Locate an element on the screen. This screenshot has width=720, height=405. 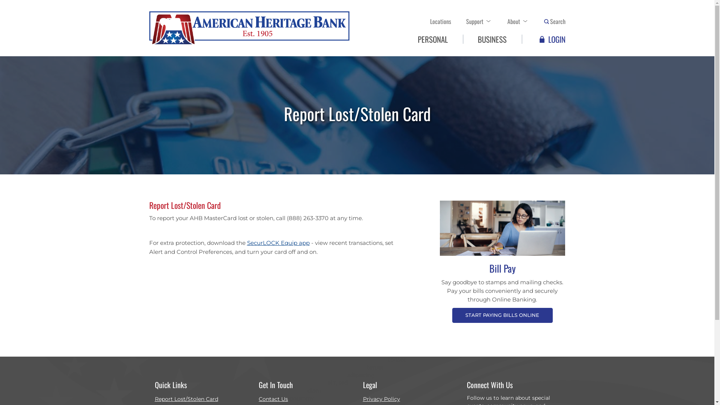
American Heritage Bank, Sapulpa, OK is located at coordinates (249, 28).